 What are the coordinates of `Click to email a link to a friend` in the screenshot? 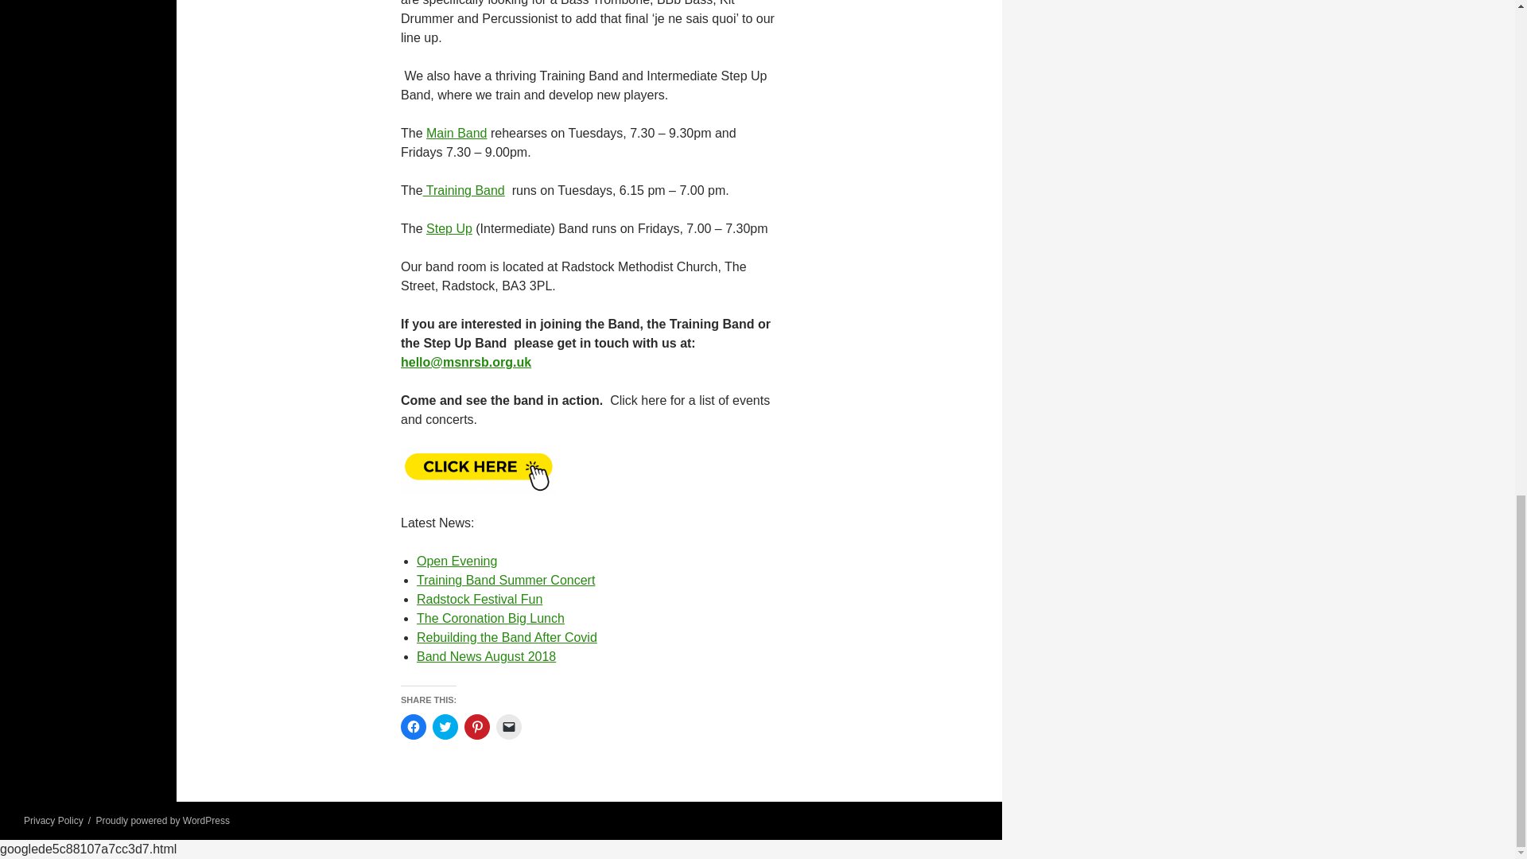 It's located at (509, 726).